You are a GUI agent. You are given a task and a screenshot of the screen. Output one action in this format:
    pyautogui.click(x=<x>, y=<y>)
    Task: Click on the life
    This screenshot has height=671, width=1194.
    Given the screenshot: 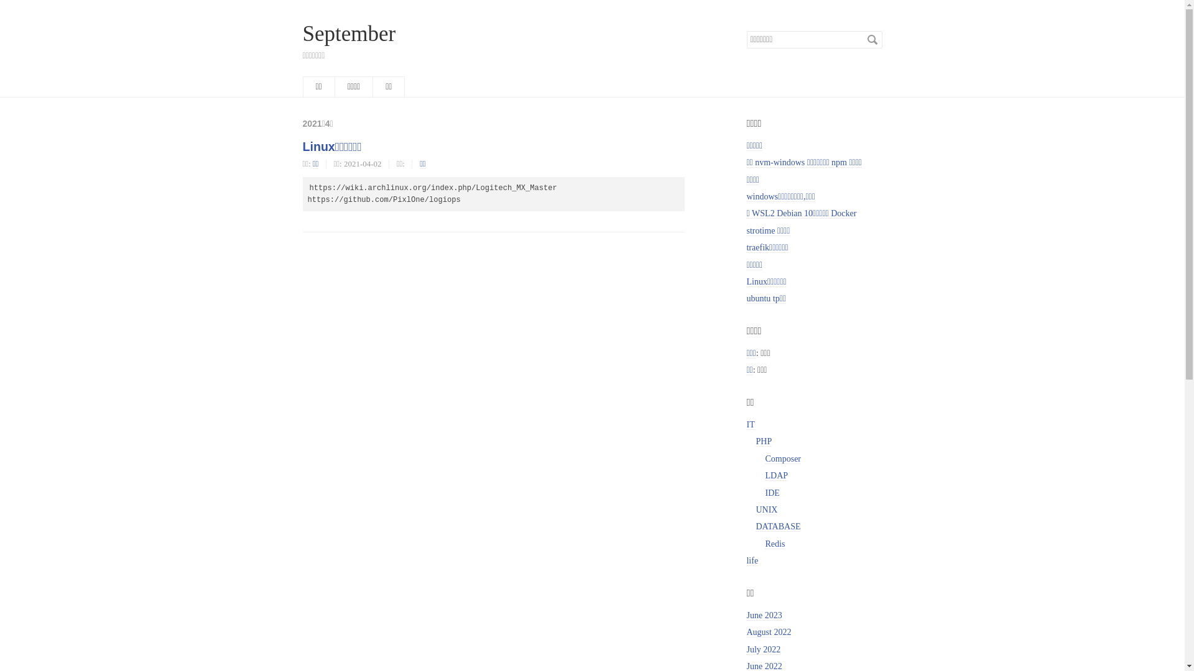 What is the action you would take?
    pyautogui.click(x=752, y=561)
    